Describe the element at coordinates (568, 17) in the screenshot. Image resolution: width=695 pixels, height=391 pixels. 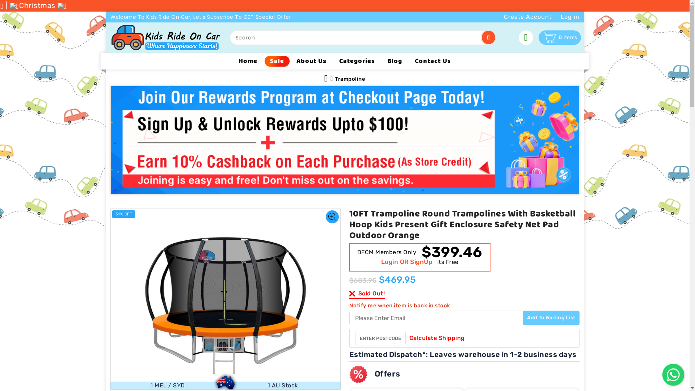
I see `Log in` at that location.